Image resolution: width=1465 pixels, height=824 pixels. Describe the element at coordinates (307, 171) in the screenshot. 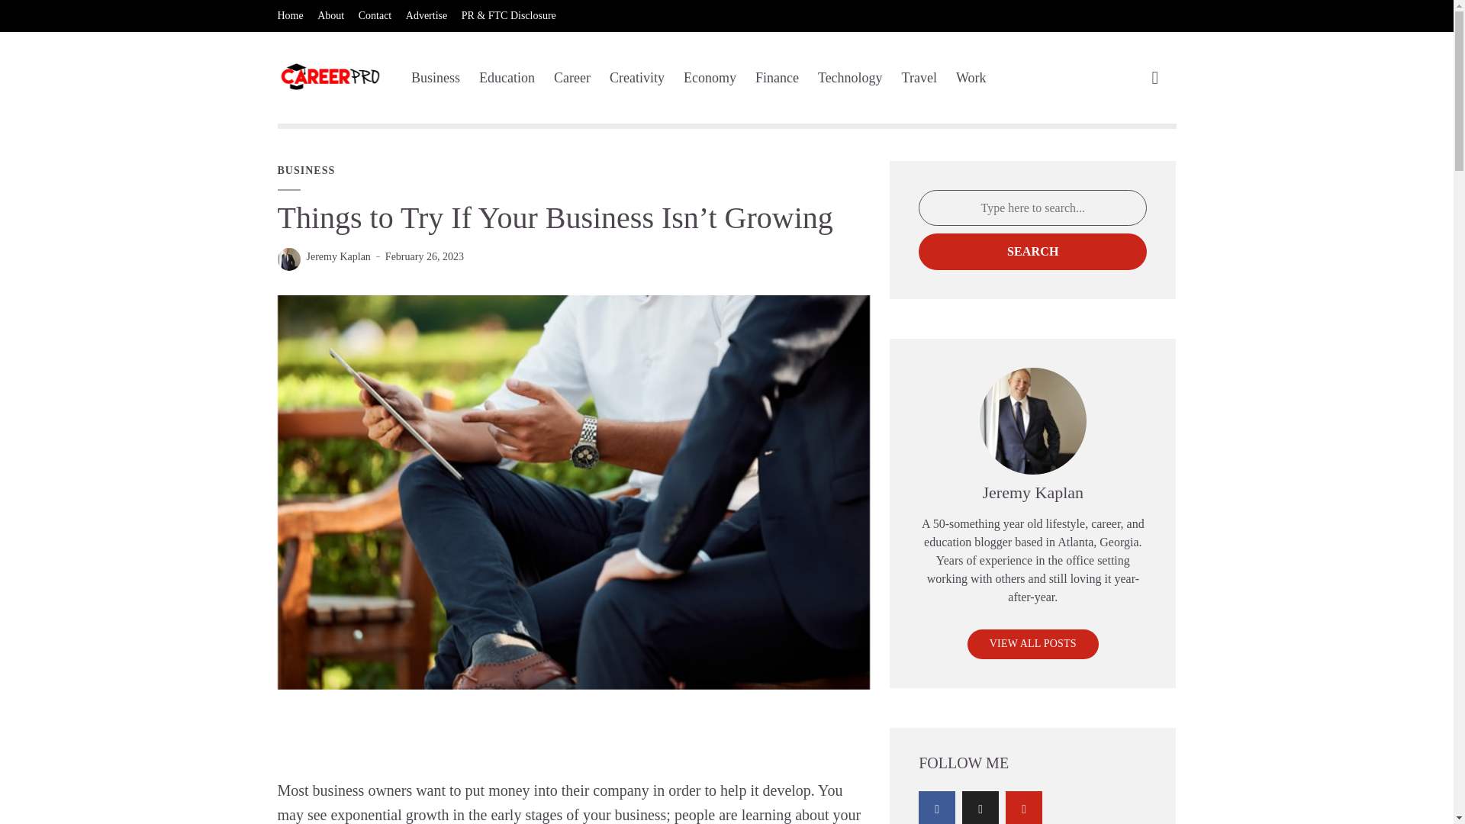

I see `BUSINESS` at that location.